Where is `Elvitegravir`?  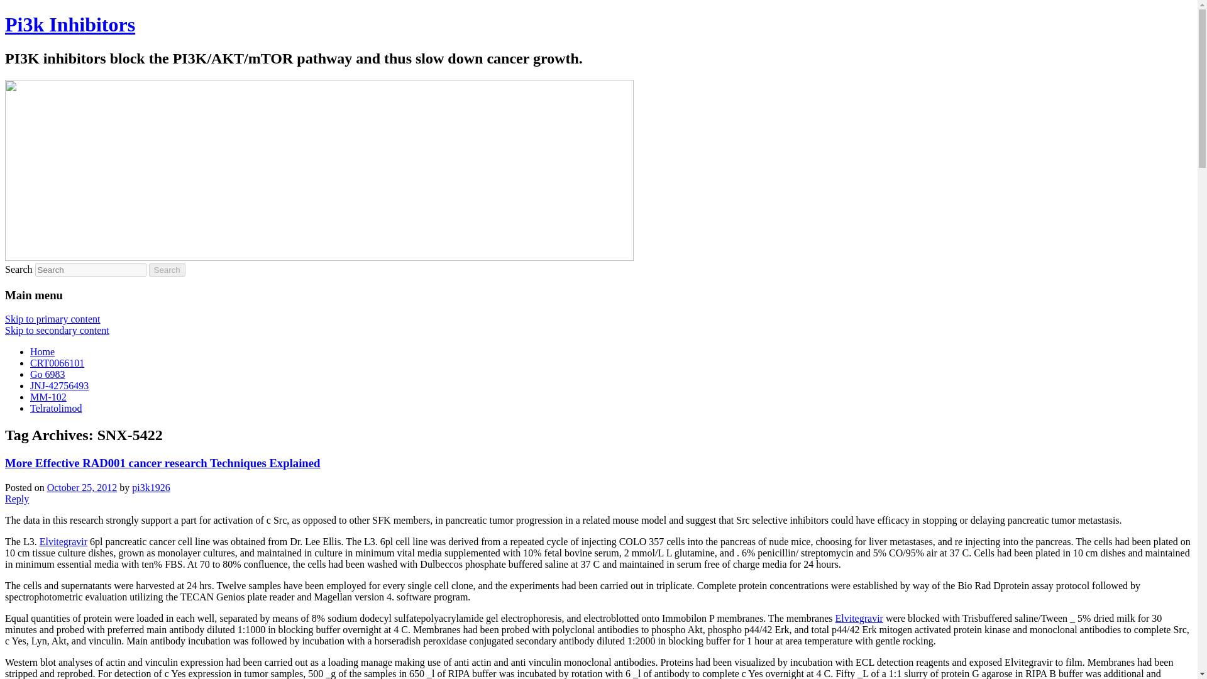 Elvitegravir is located at coordinates (859, 619).